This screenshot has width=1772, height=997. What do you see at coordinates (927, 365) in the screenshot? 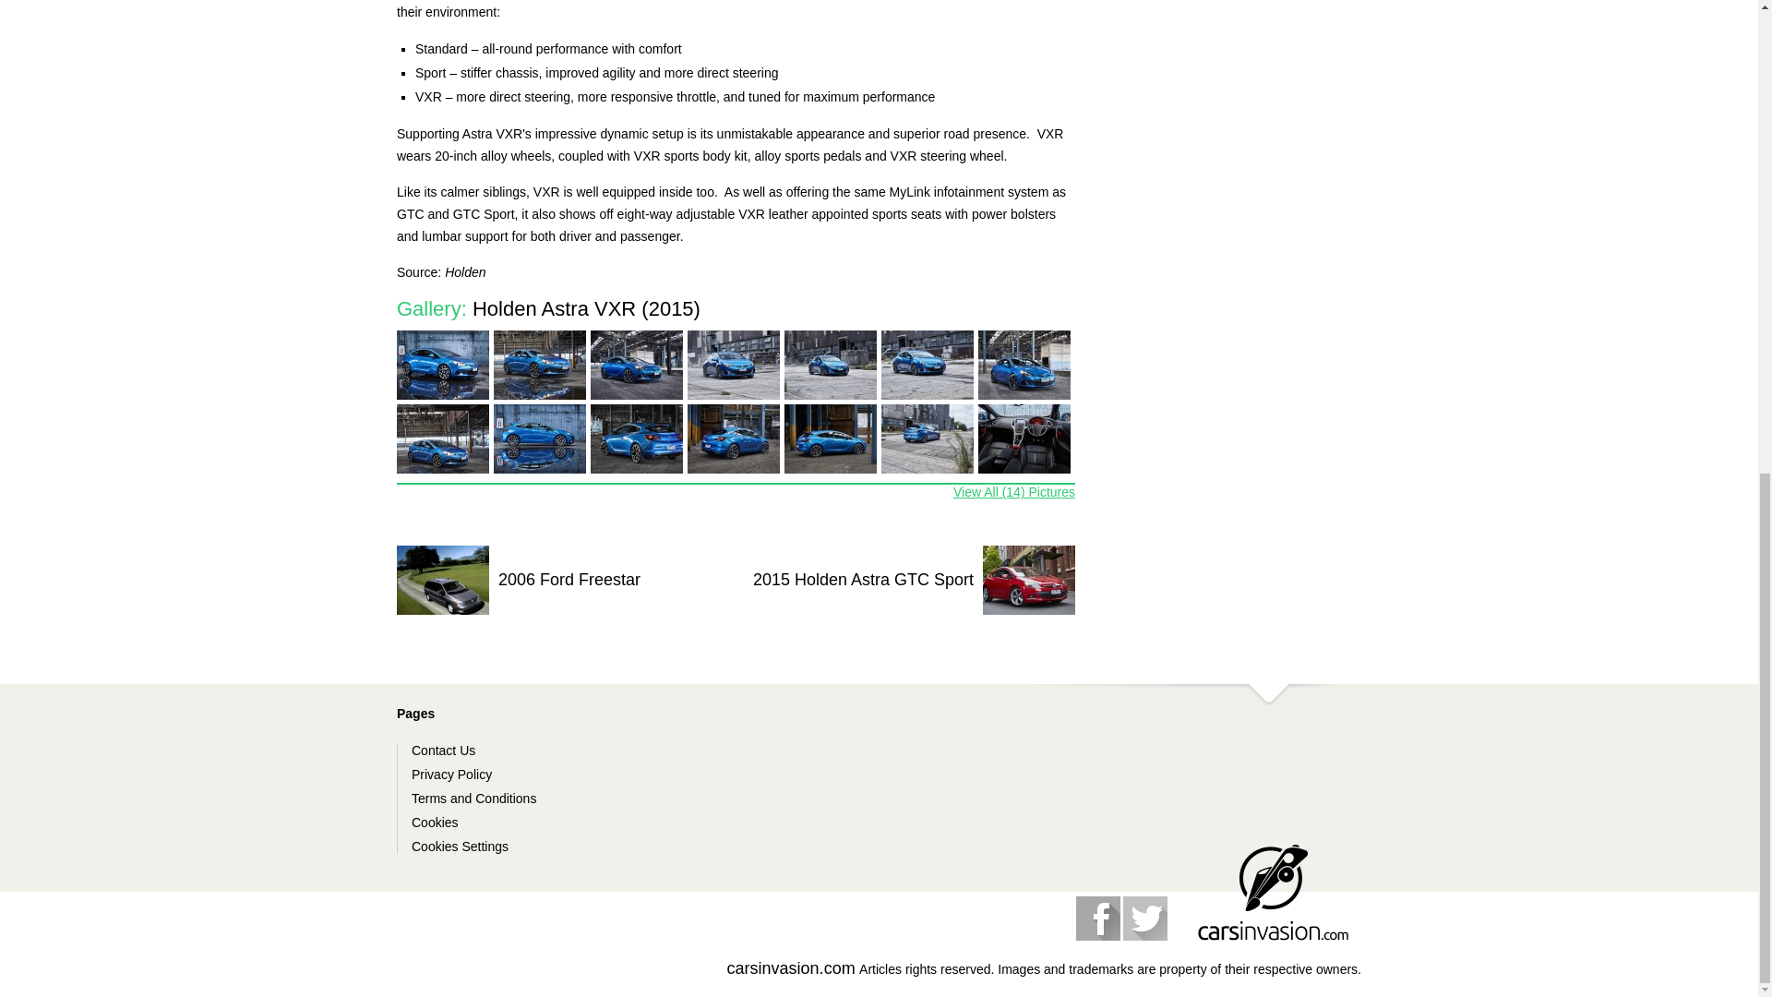
I see `Click to view full size image` at bounding box center [927, 365].